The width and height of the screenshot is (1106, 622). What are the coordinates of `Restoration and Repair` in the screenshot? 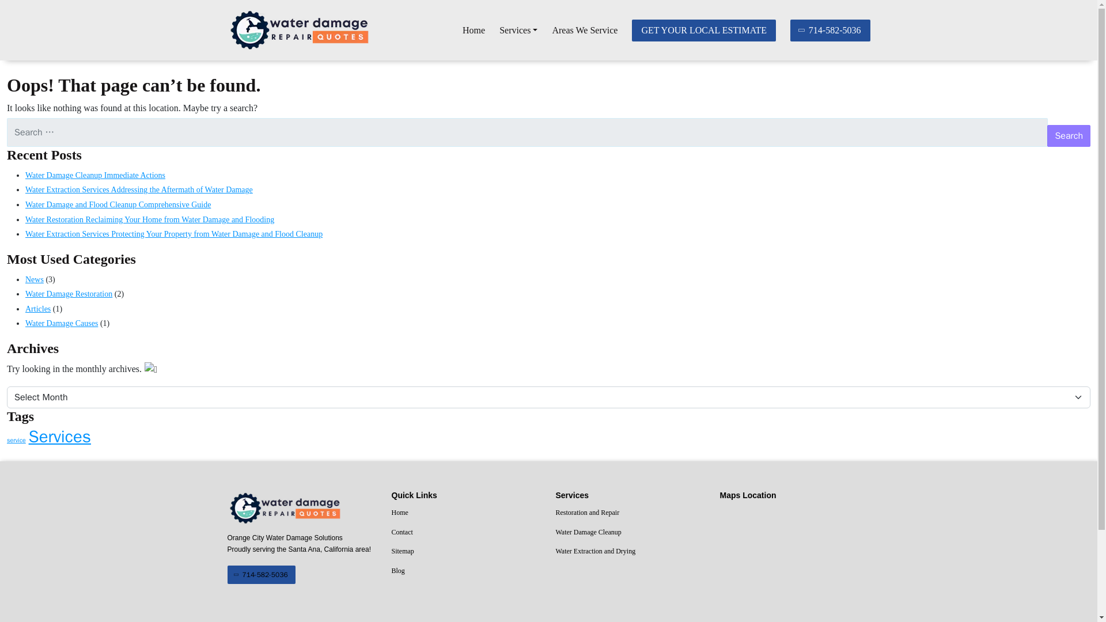 It's located at (630, 513).